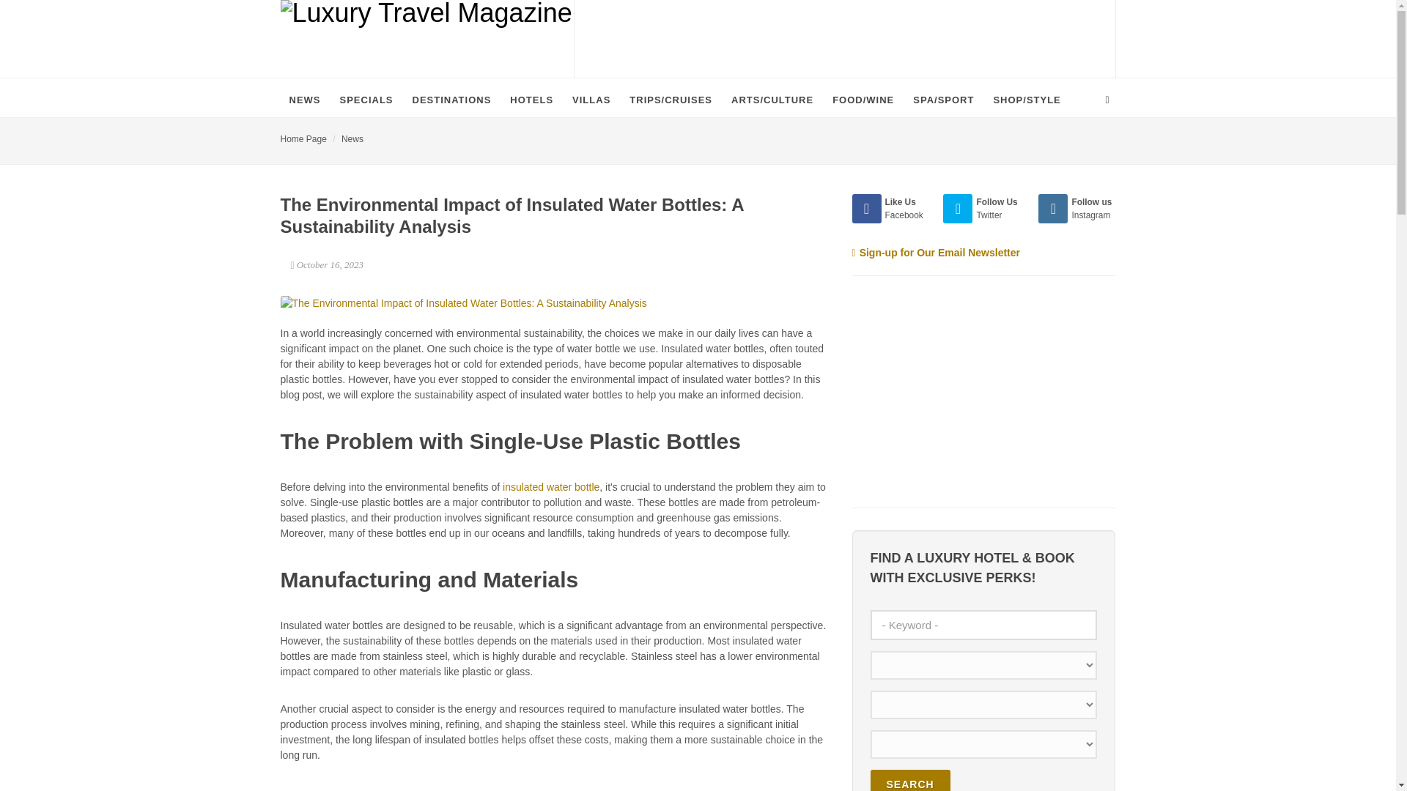 This screenshot has width=1407, height=791. Describe the element at coordinates (305, 100) in the screenshot. I see `NEWS` at that location.